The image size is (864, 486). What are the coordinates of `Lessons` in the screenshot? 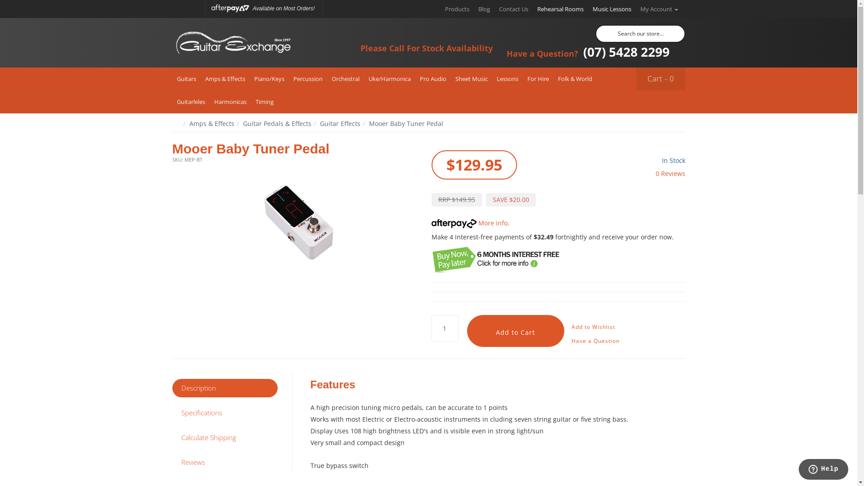 It's located at (508, 79).